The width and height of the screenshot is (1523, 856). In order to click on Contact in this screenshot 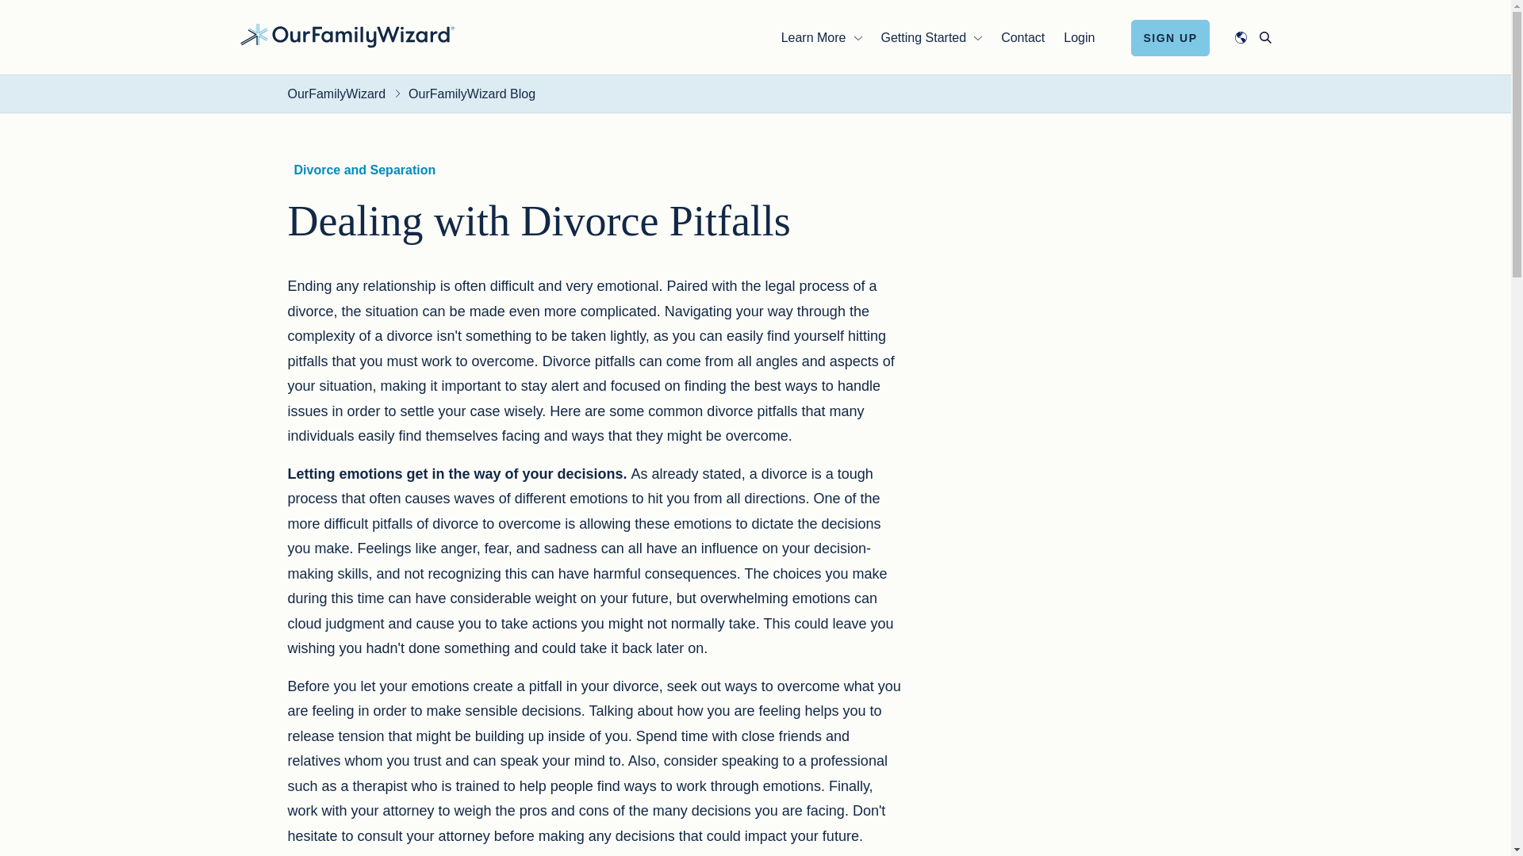, I will do `click(1022, 36)`.